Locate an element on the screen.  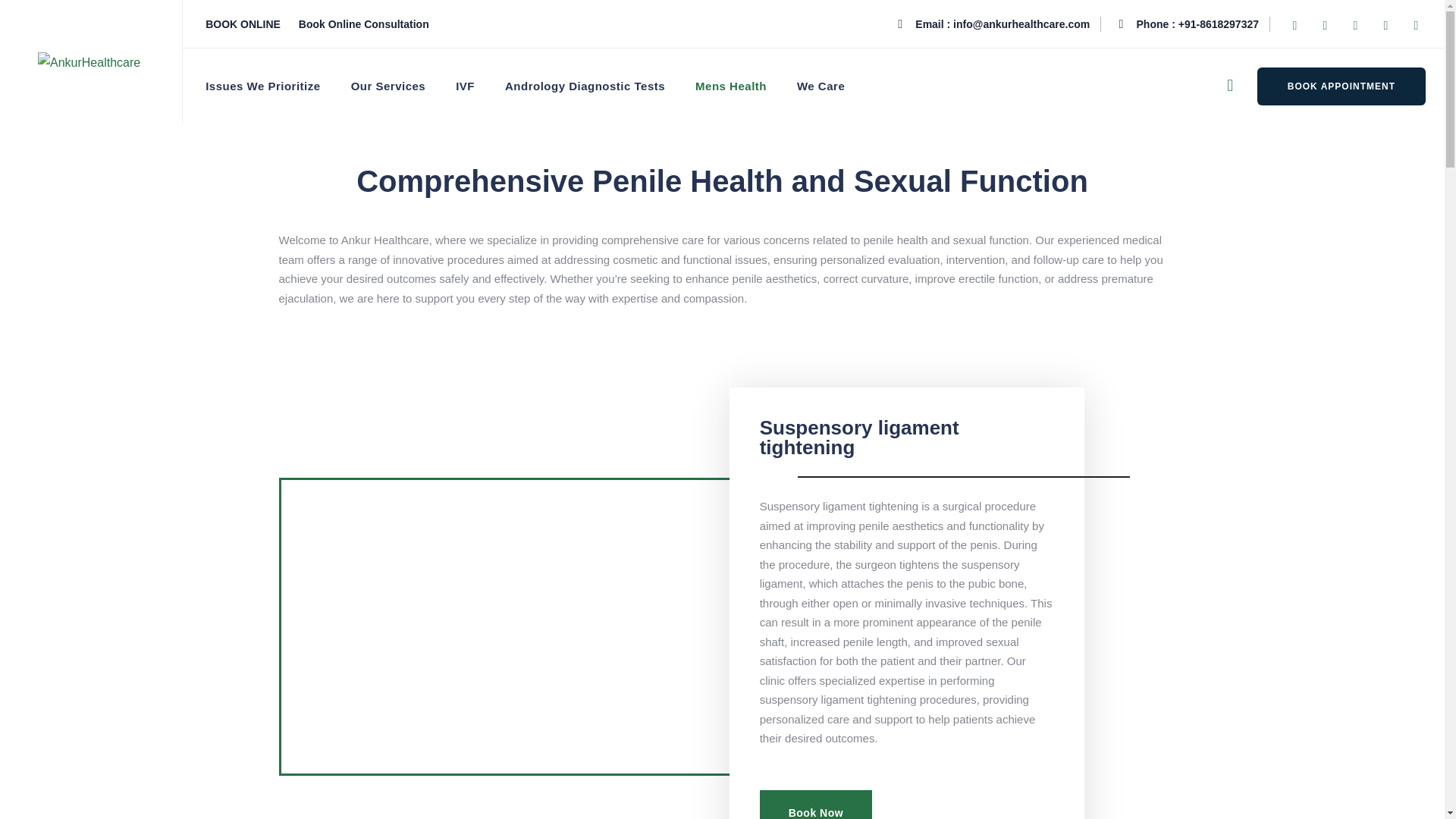
Book Now is located at coordinates (816, 805).